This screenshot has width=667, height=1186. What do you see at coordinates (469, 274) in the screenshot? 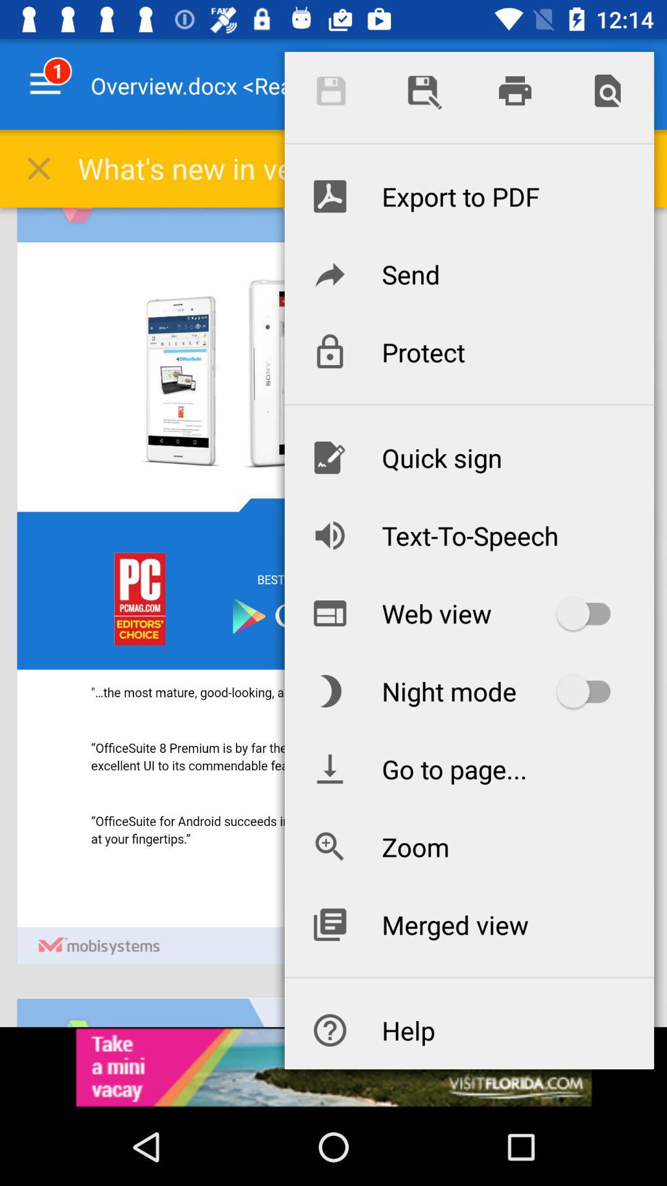
I see `launch icon below export to pdf icon` at bounding box center [469, 274].